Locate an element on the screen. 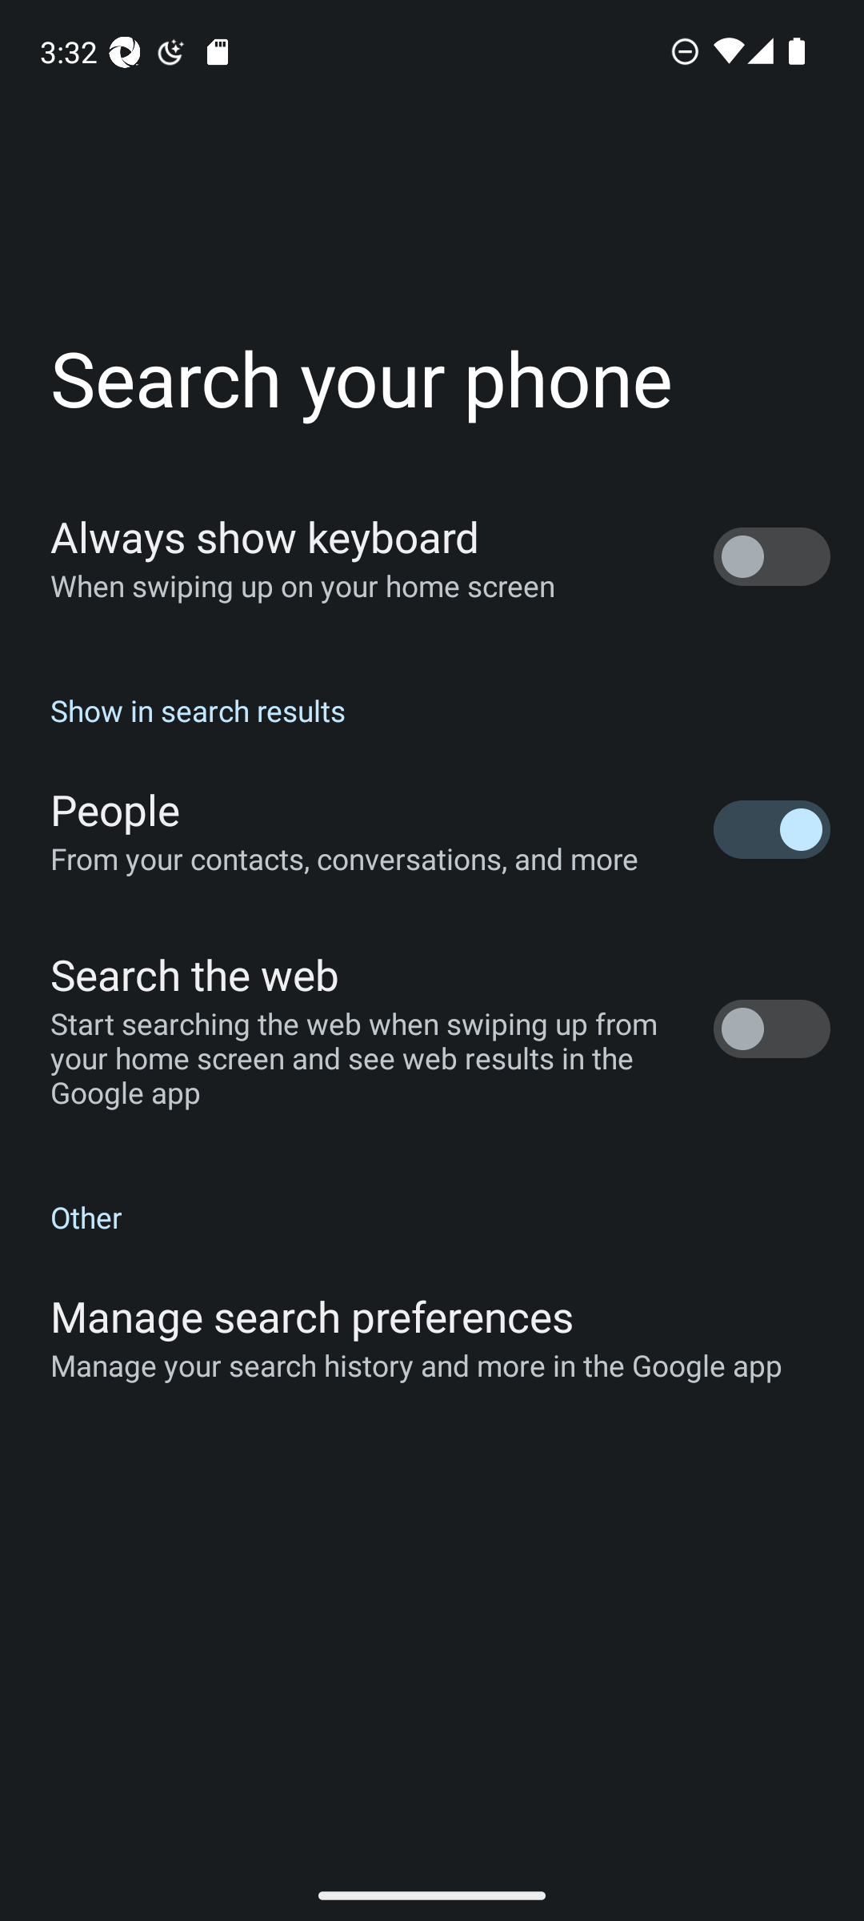 The width and height of the screenshot is (864, 1921). People From your contacts, conversations, and more is located at coordinates (432, 829).